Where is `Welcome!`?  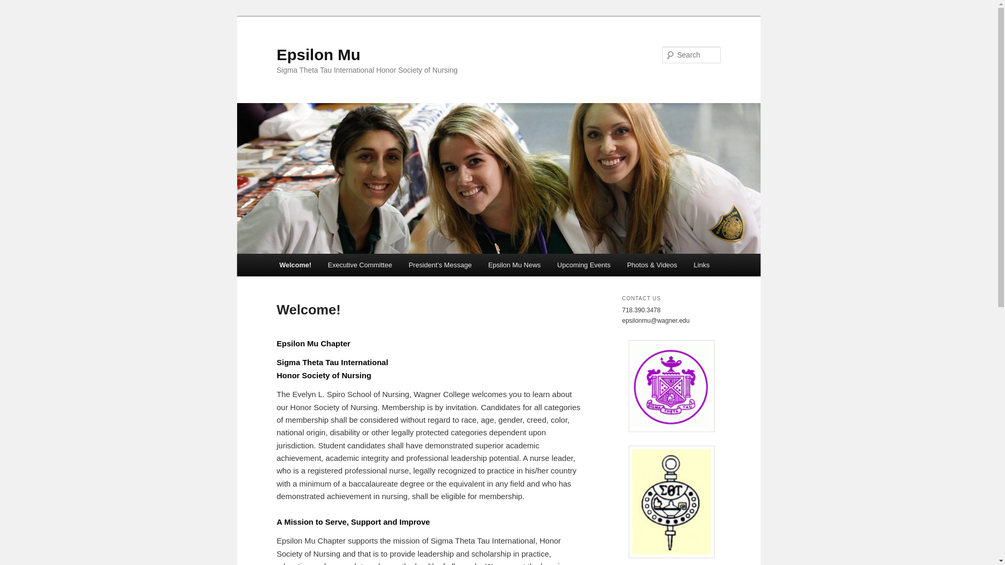
Welcome! is located at coordinates (295, 265).